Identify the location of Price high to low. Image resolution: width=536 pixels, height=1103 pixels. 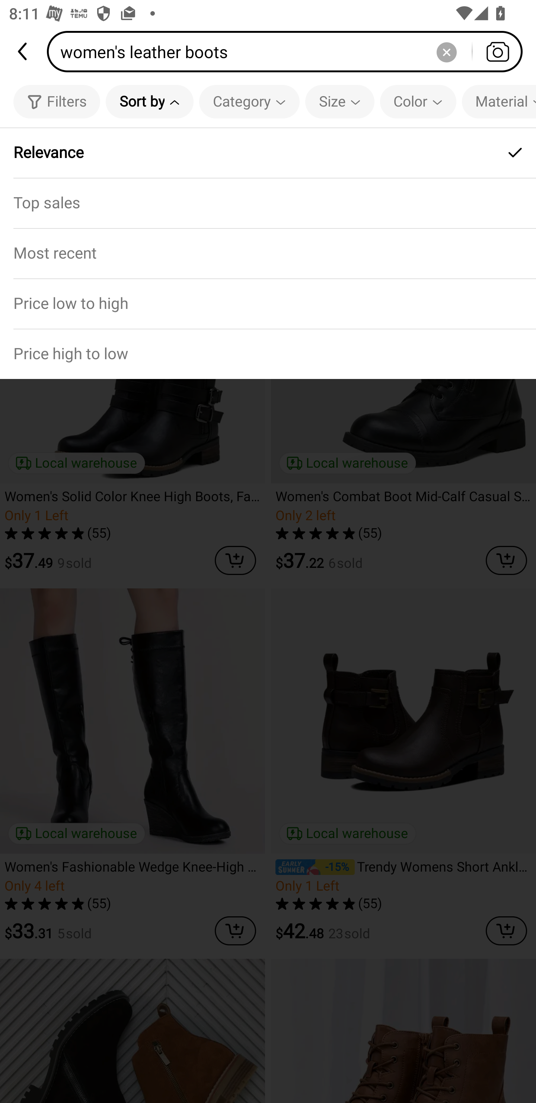
(268, 354).